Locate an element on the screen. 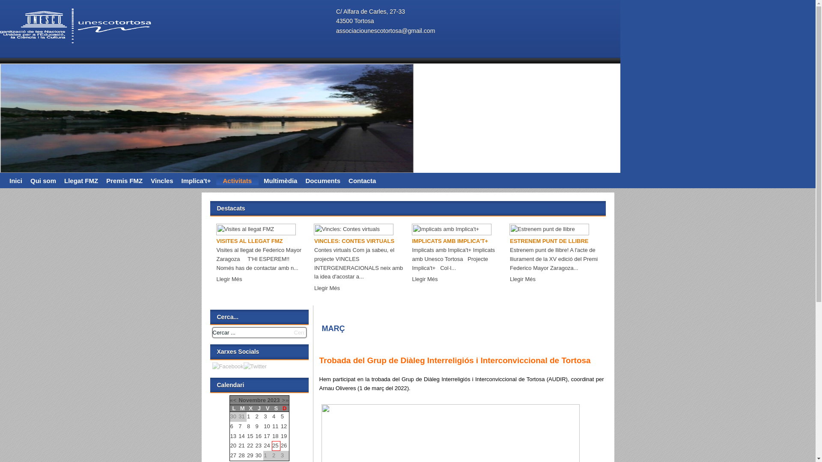 This screenshot has width=822, height=462. Implicats amb Implica't+ is located at coordinates (451, 229).